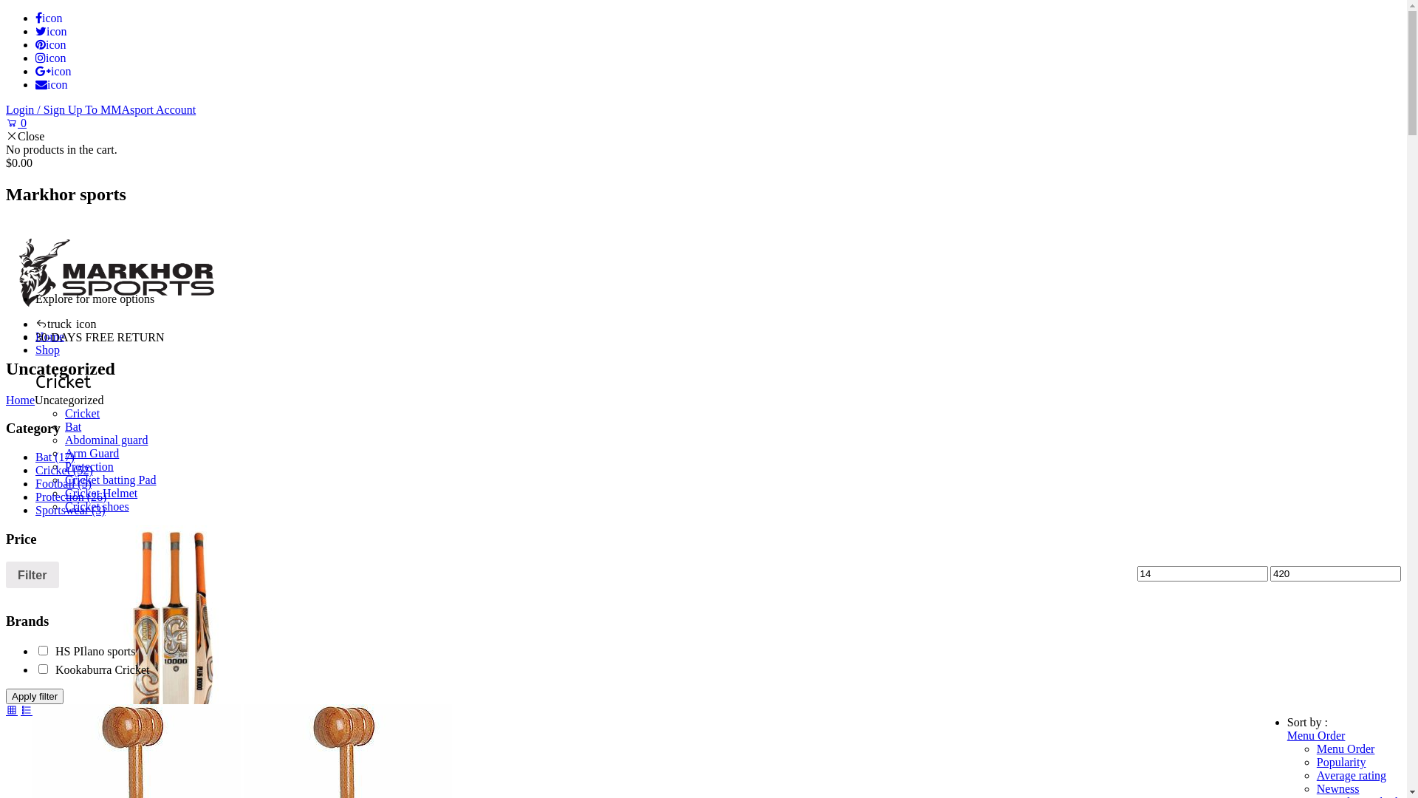  I want to click on Bat (17), so click(55, 457).